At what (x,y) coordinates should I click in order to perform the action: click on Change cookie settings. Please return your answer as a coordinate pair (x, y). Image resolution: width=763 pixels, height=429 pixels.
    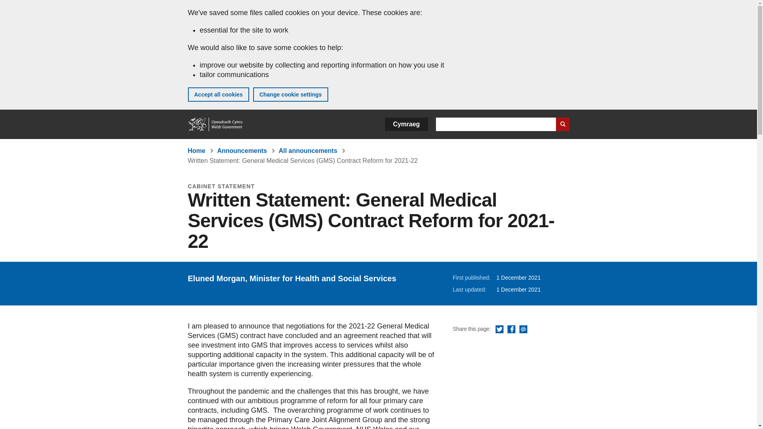
    Looking at the image, I should click on (290, 95).